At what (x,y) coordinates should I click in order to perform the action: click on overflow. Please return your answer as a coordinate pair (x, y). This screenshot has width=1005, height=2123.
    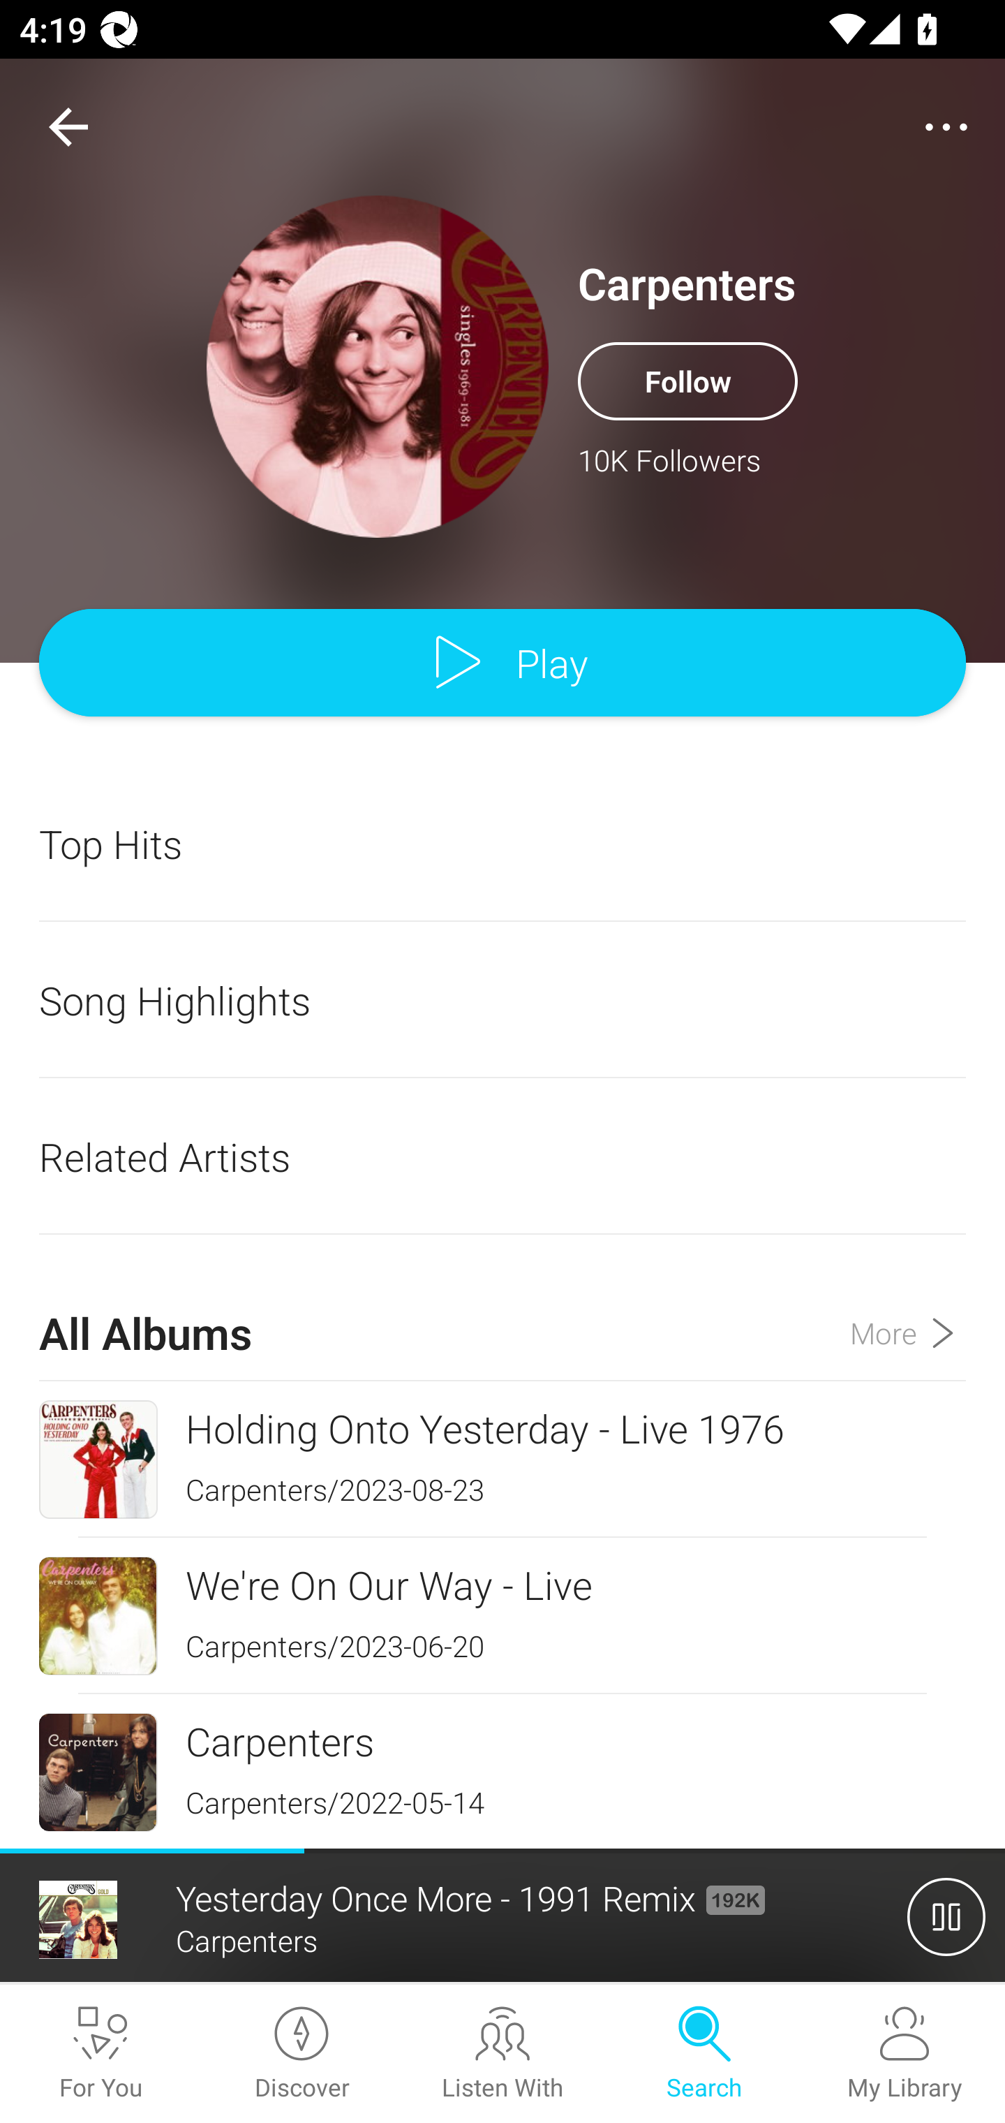
    Looking at the image, I should click on (946, 127).